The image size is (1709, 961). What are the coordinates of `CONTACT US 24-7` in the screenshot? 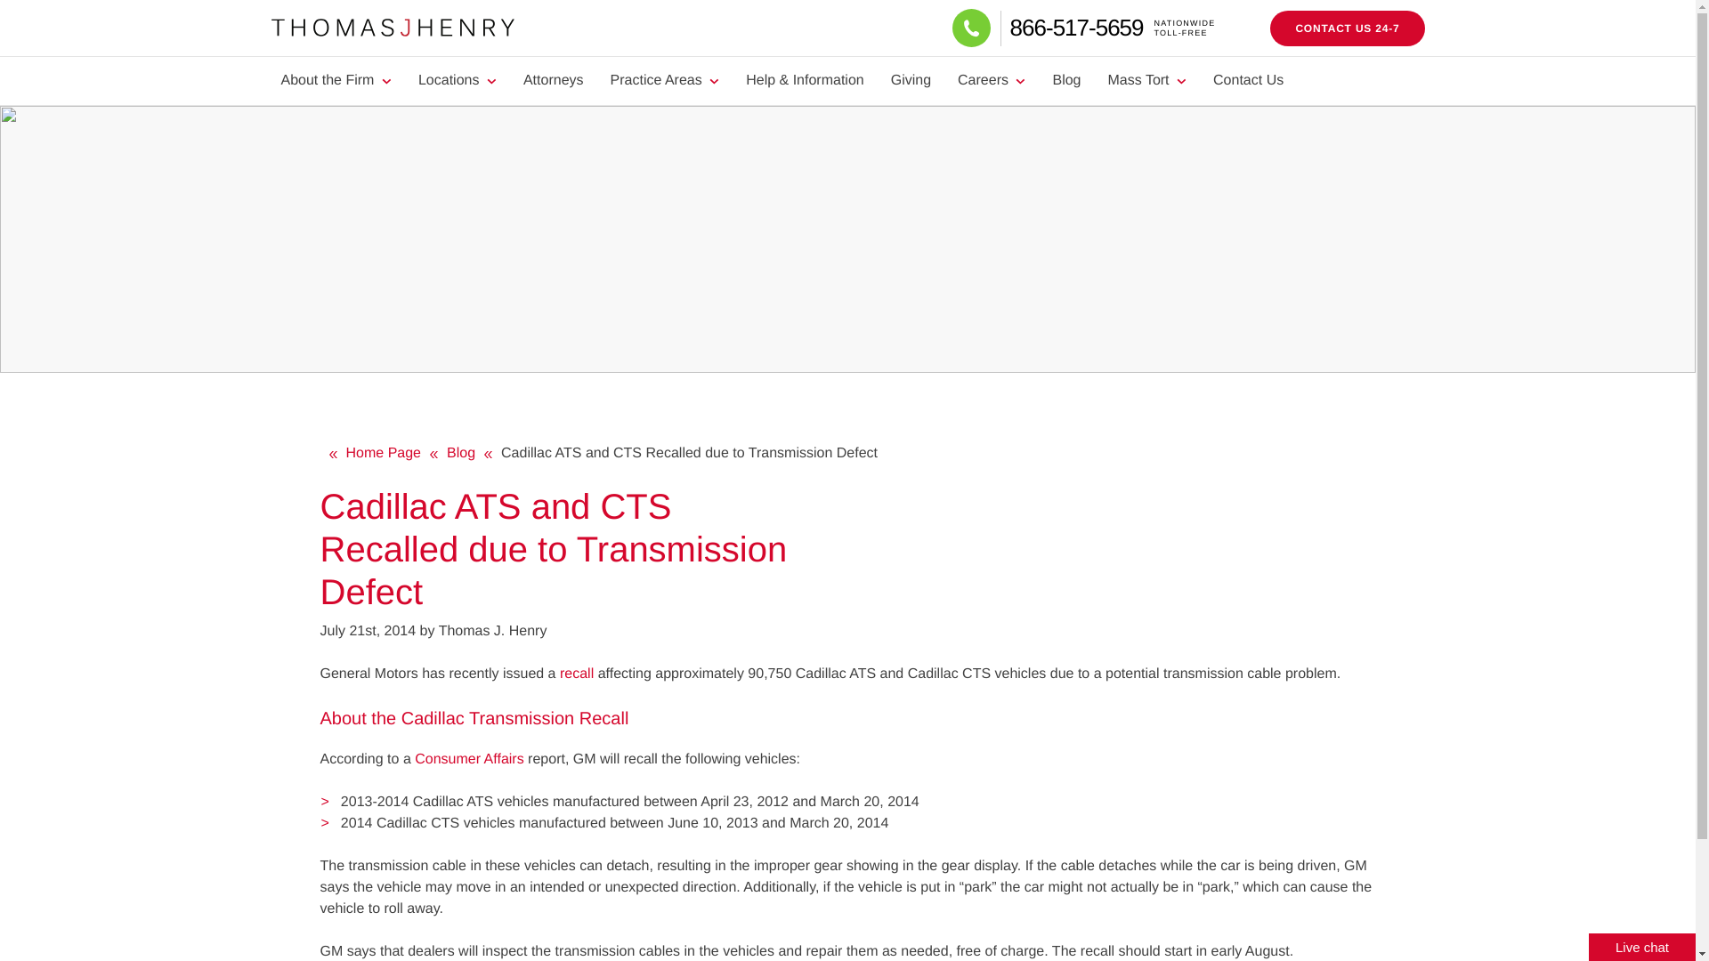 It's located at (1346, 28).